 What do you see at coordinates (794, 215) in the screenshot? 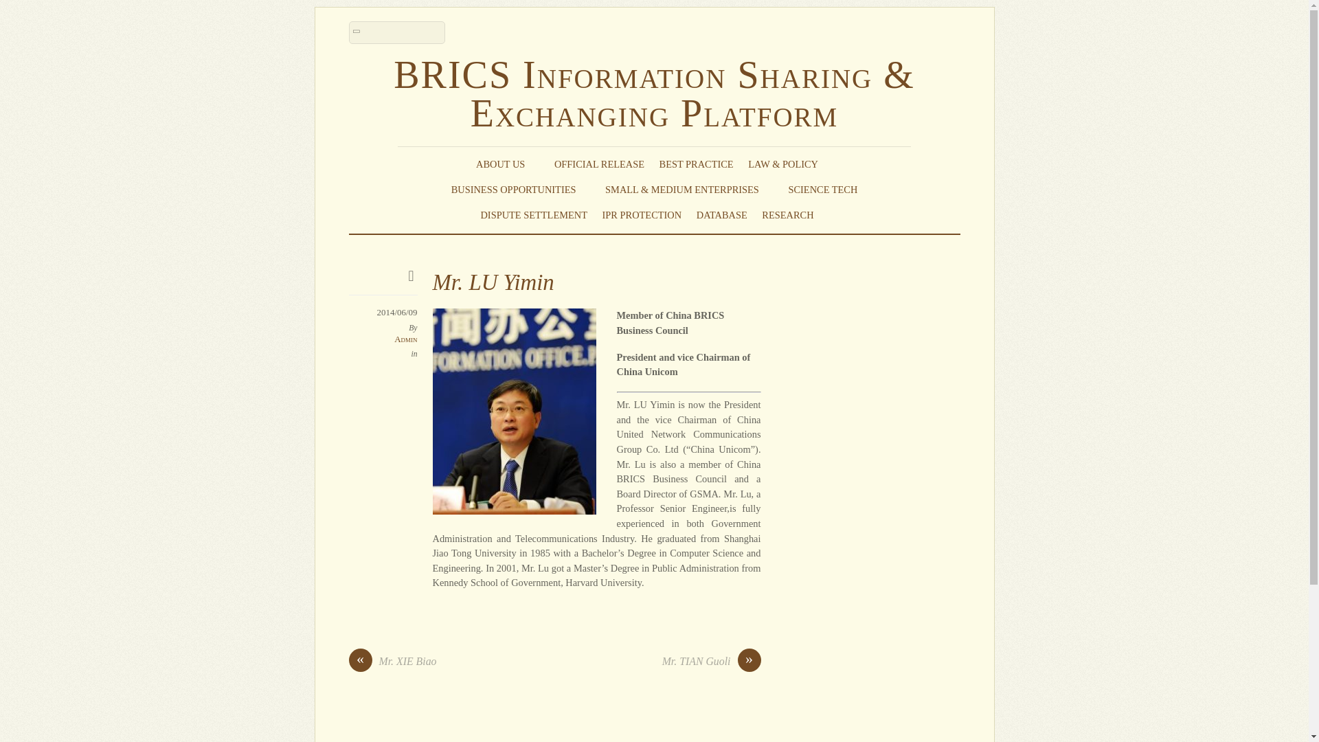
I see `RESEARCH` at bounding box center [794, 215].